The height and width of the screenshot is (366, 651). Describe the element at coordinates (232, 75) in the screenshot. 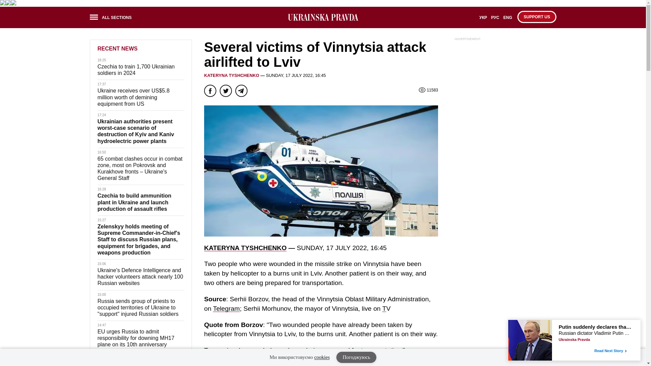

I see `KATERYNA TYSHCHENKO` at that location.